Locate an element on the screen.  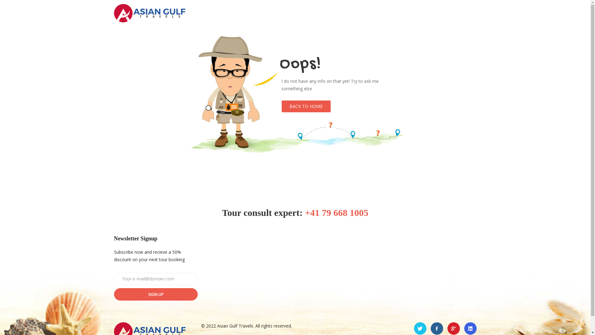
SIGN UP is located at coordinates (156, 294).